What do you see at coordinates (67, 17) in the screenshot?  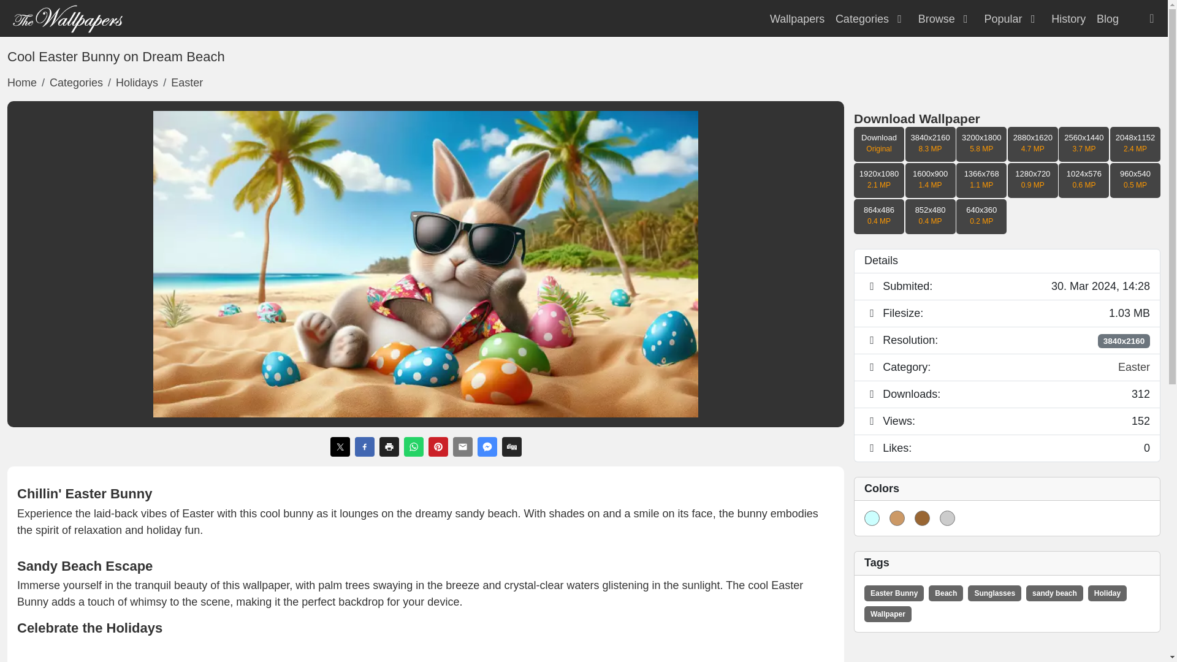 I see `Wallpapers` at bounding box center [67, 17].